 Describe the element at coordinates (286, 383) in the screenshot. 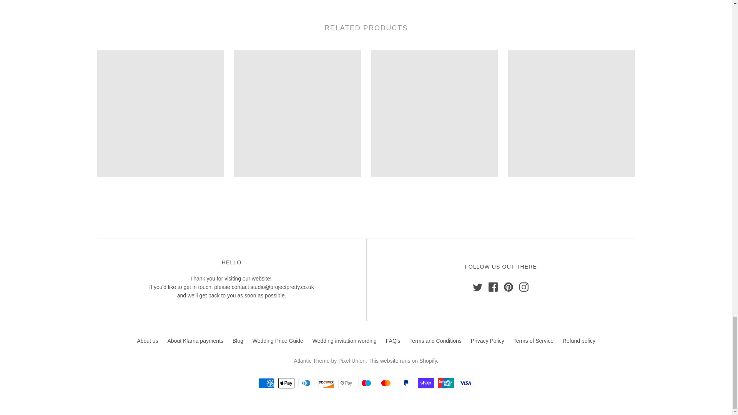

I see `Apple Pay` at that location.